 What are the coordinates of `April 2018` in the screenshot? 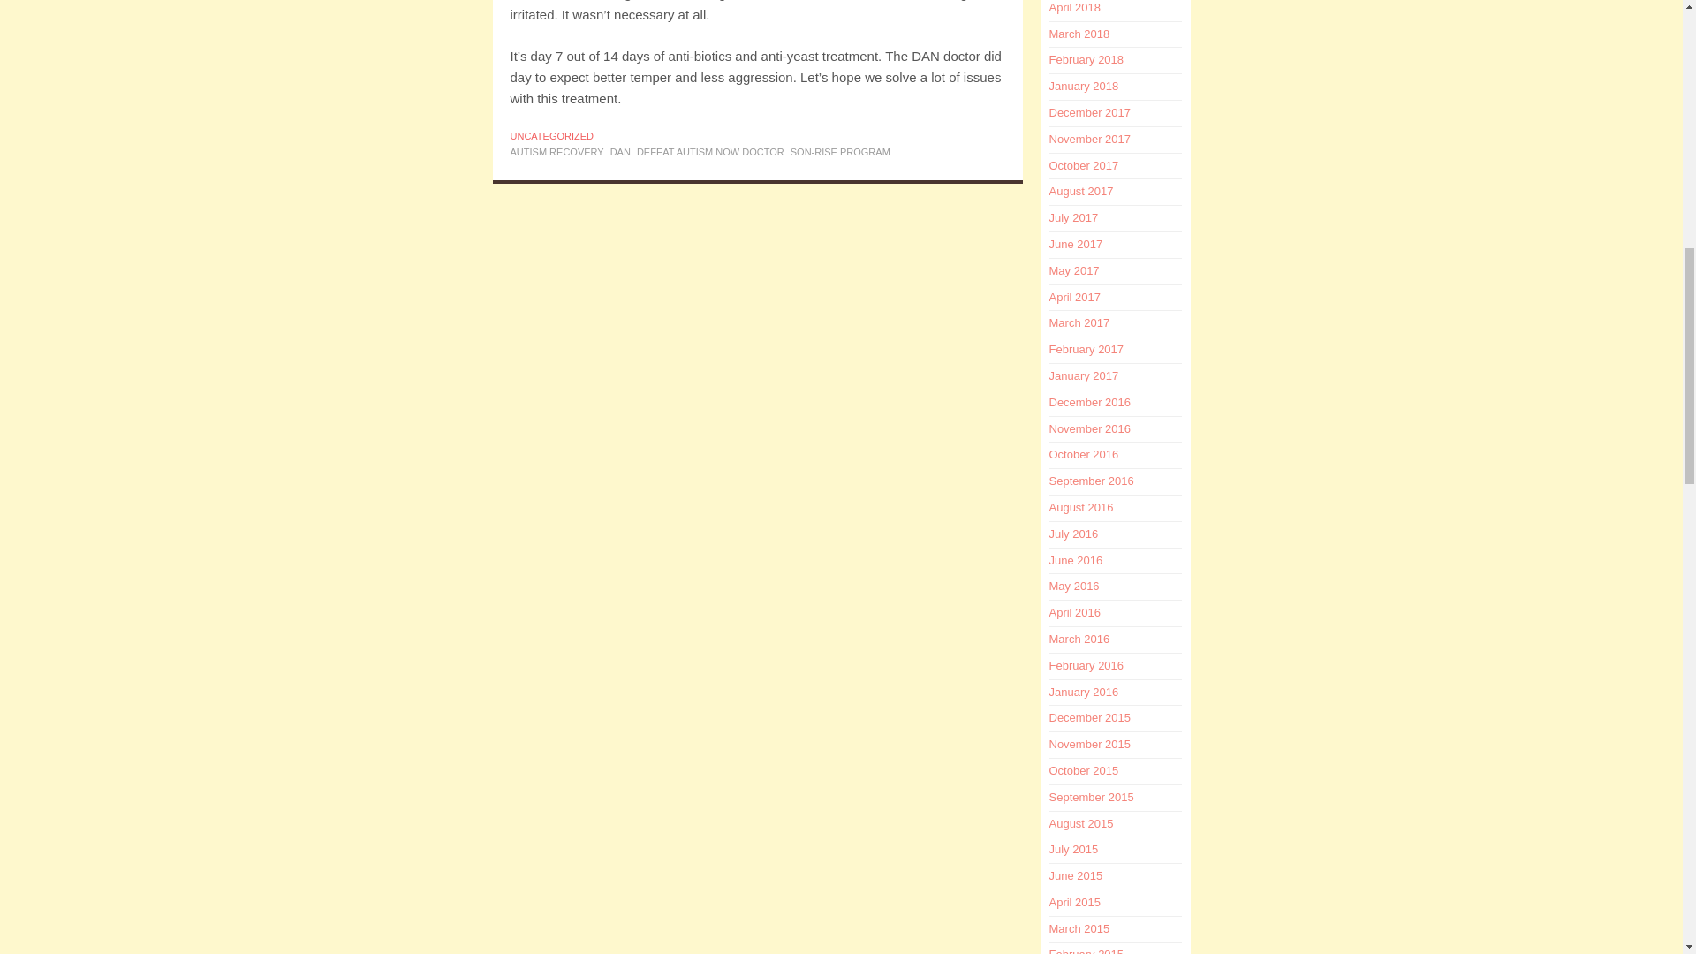 It's located at (1075, 7).